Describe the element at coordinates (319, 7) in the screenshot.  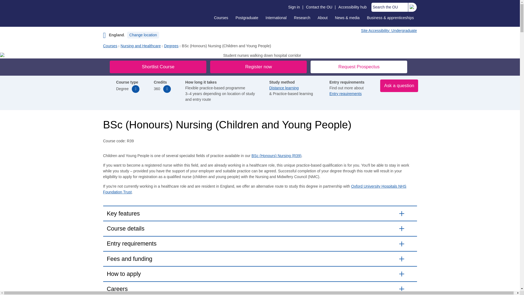
I see `Contact the OU` at that location.